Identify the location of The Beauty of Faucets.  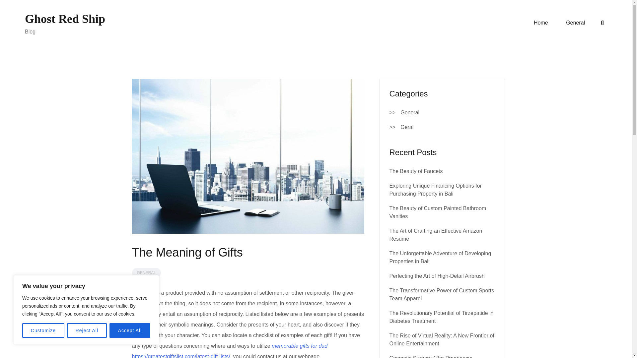
(416, 171).